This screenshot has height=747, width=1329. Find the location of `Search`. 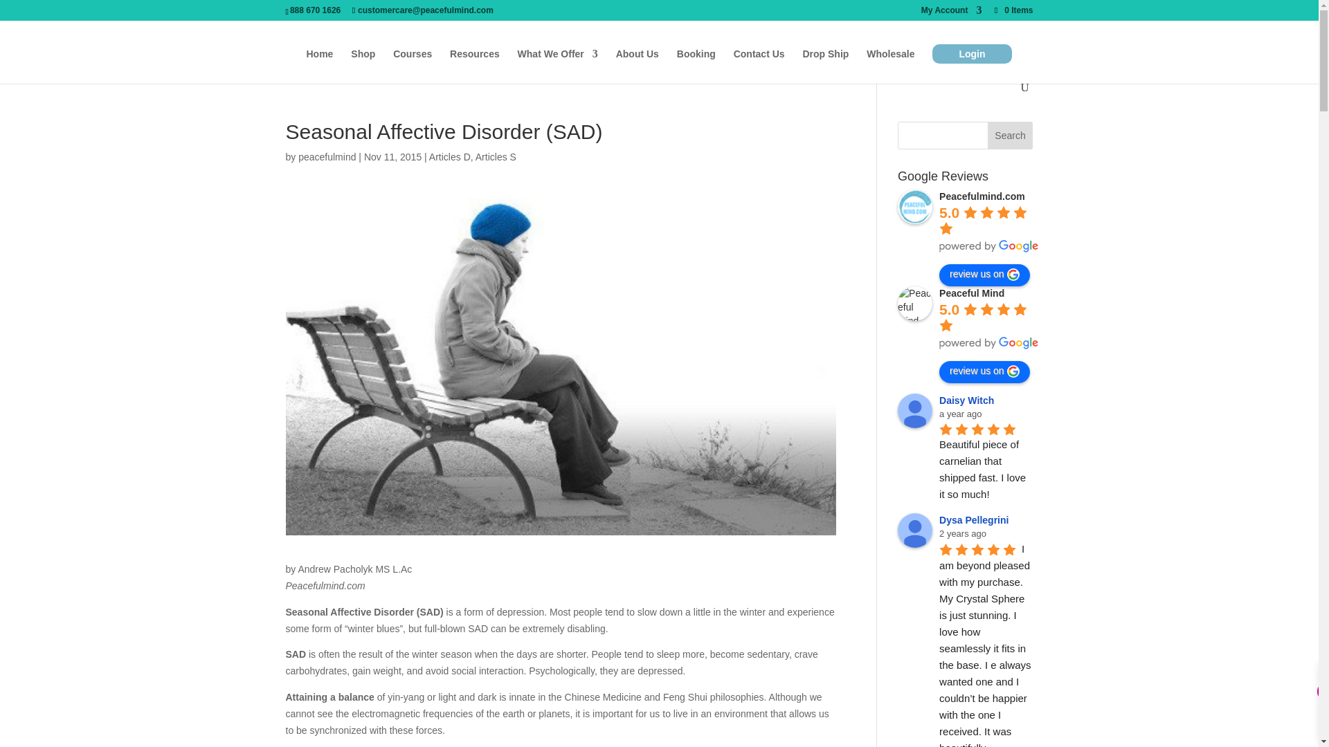

Search is located at coordinates (1011, 136).